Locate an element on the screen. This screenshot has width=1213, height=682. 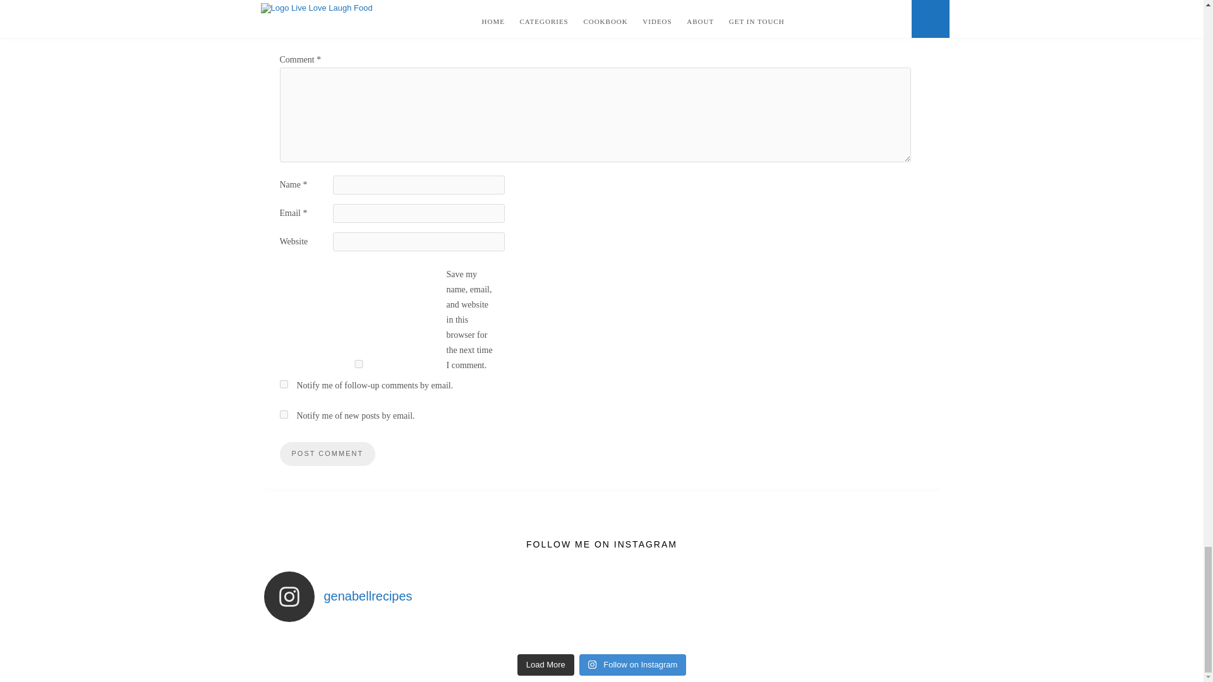
Post Comment is located at coordinates (327, 453).